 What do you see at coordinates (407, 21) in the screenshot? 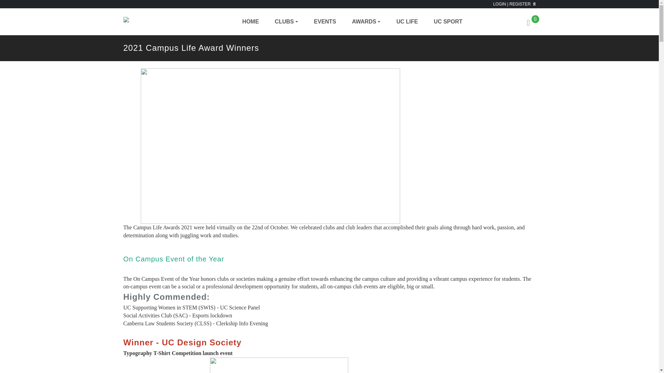
I see `UC LIFE` at bounding box center [407, 21].